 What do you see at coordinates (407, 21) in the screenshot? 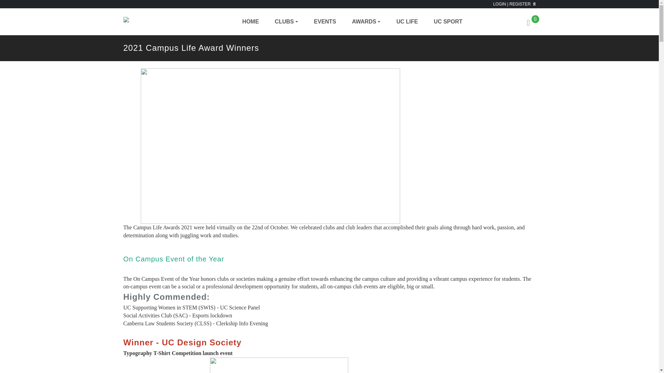
I see `UC LIFE` at bounding box center [407, 21].